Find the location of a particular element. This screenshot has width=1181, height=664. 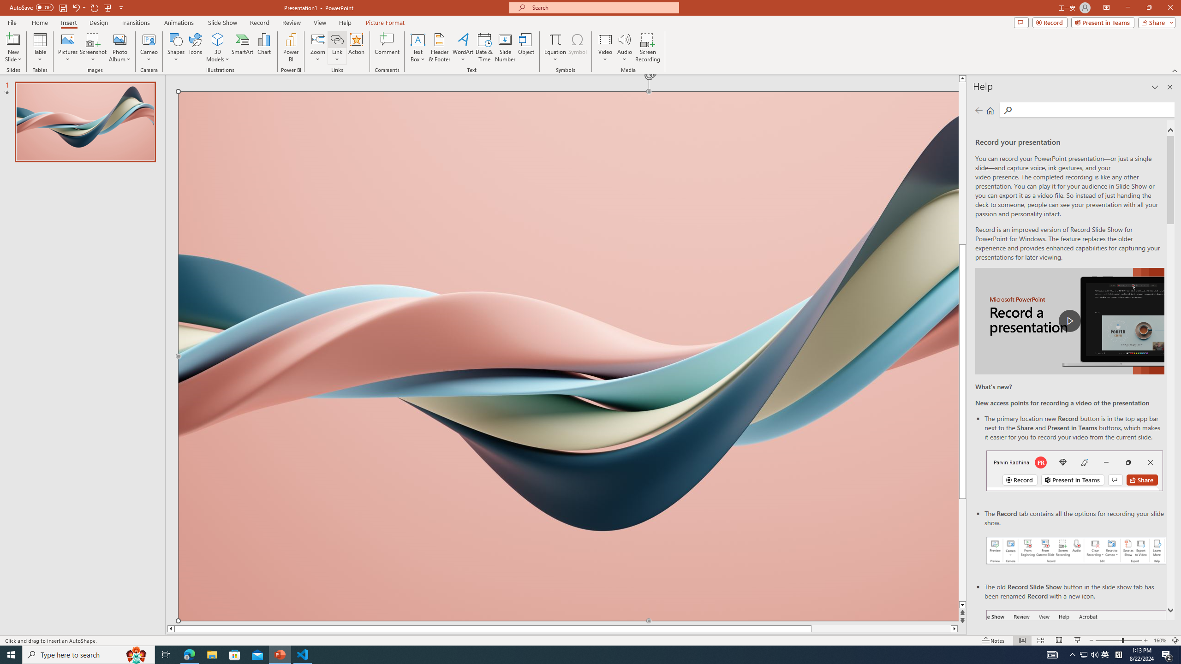

Screenshot is located at coordinates (93, 47).